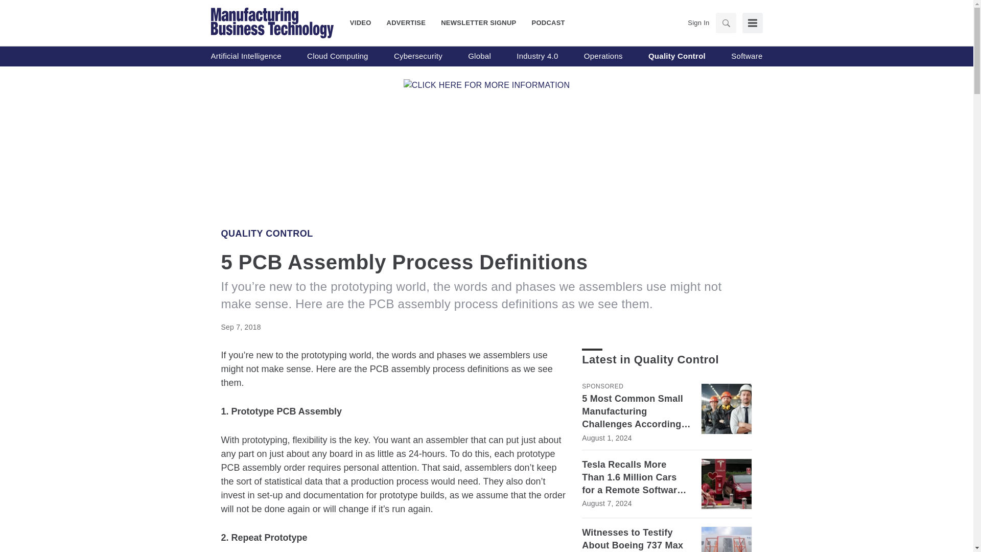 The image size is (981, 552). I want to click on Sponsored, so click(602, 386).